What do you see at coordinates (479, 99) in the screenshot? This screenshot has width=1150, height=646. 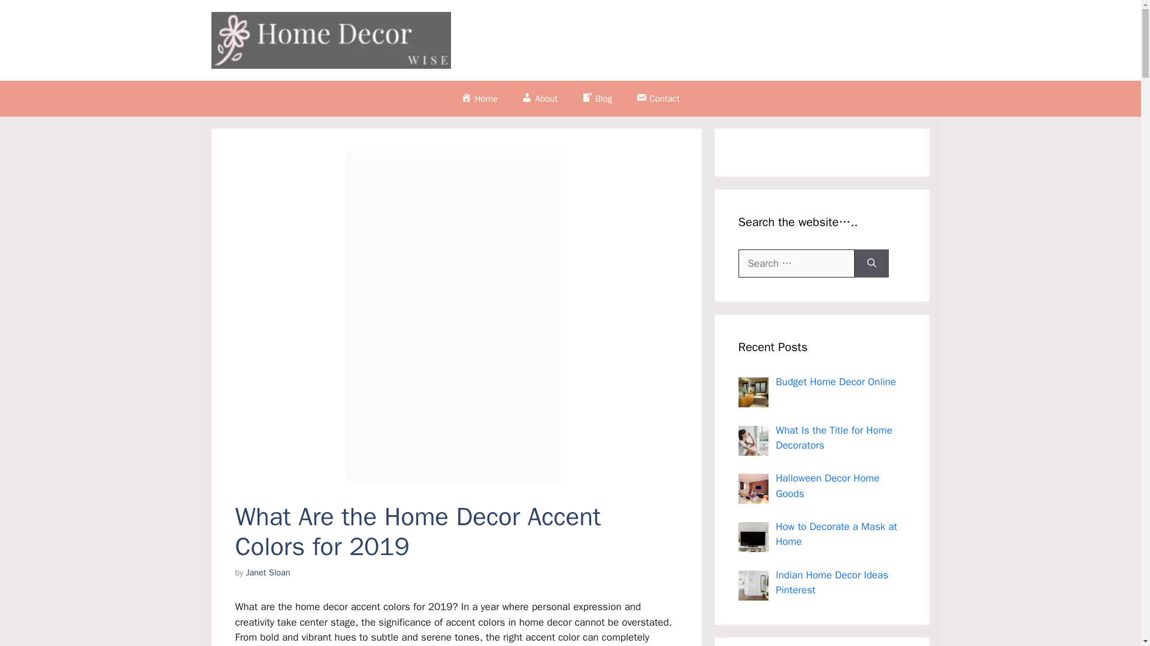 I see `Home` at bounding box center [479, 99].